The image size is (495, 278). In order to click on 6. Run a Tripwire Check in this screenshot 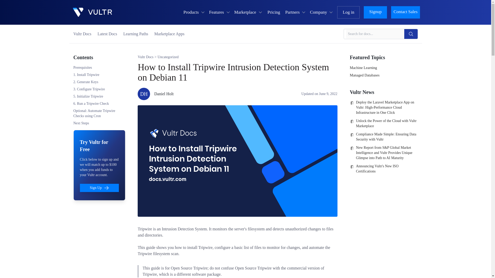, I will do `click(91, 103)`.